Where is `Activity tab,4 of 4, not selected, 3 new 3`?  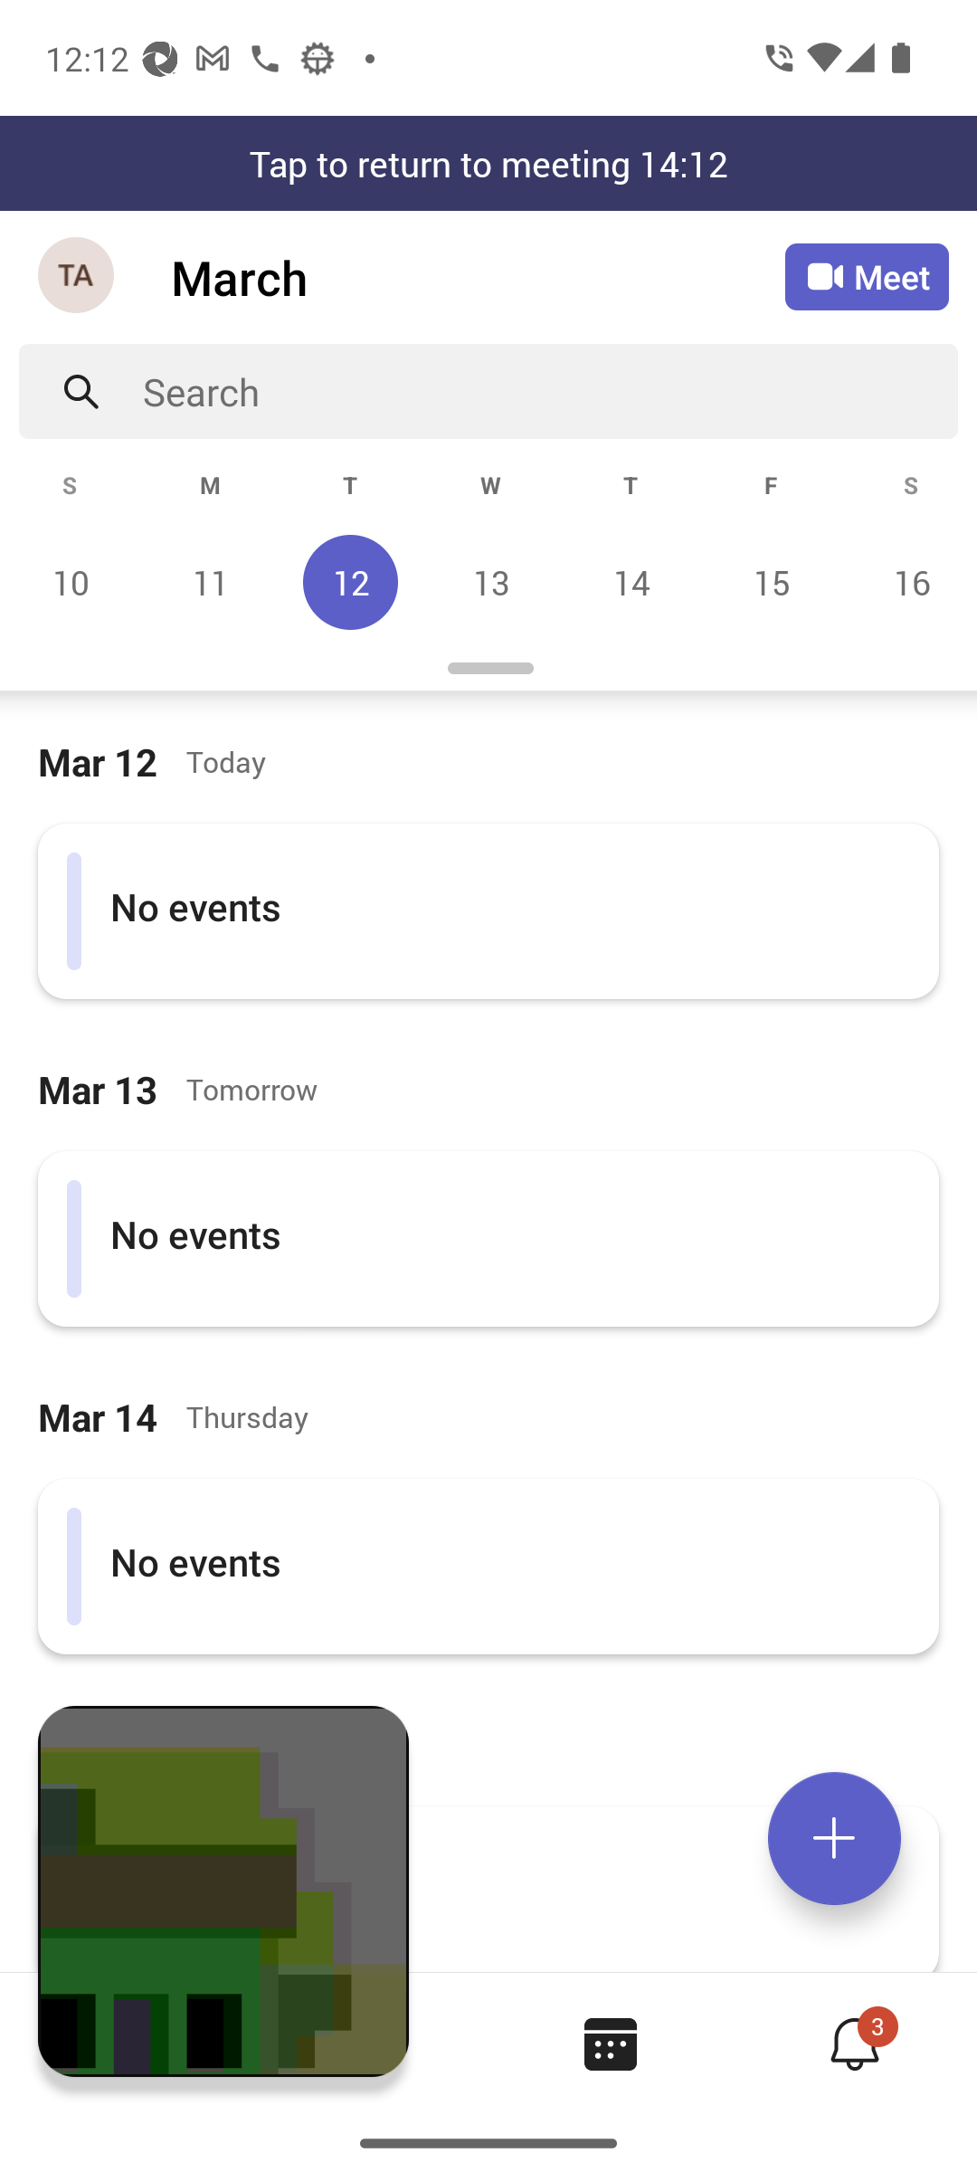 Activity tab,4 of 4, not selected, 3 new 3 is located at coordinates (854, 2043).